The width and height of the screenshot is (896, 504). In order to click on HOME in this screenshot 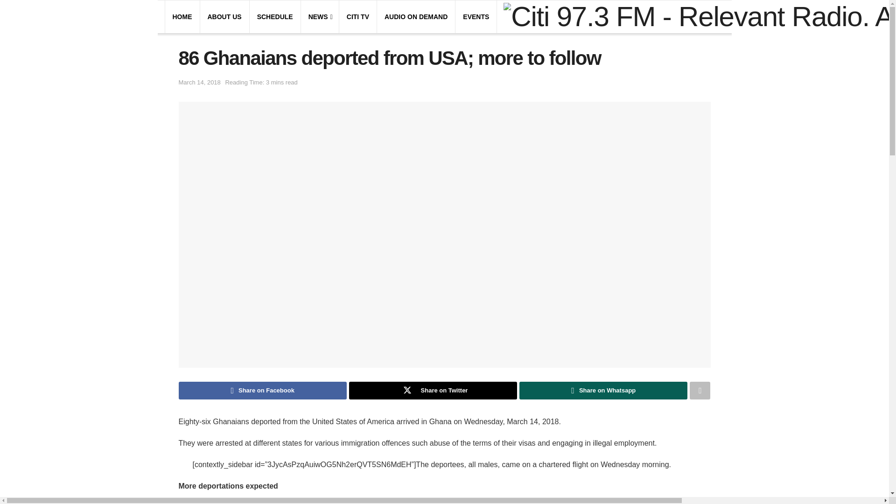, I will do `click(182, 16)`.